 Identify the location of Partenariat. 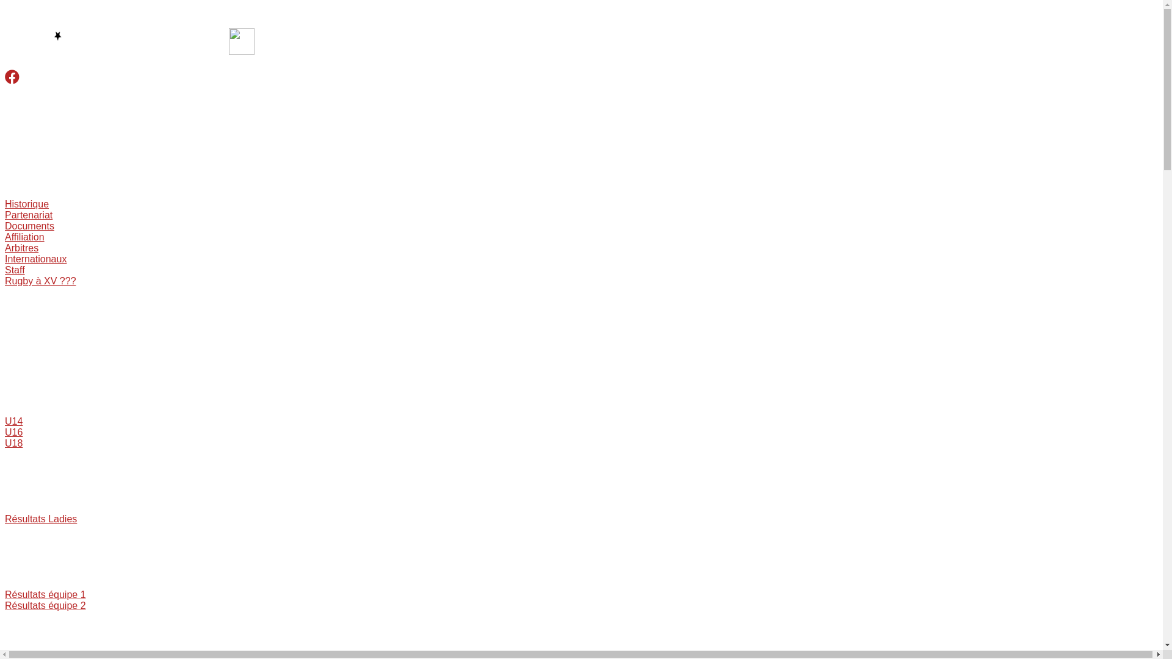
(29, 215).